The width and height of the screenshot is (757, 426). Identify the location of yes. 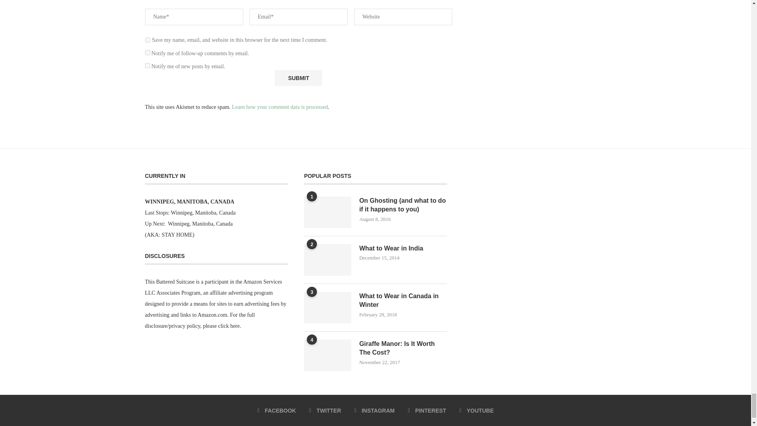
(147, 40).